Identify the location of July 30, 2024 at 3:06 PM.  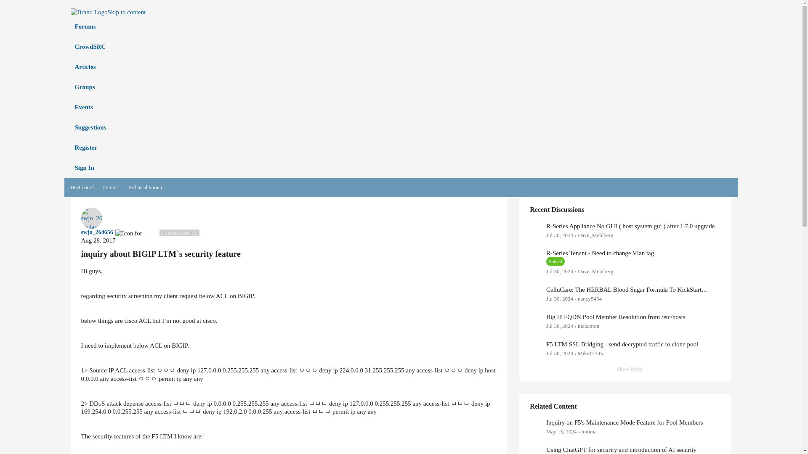
(559, 298).